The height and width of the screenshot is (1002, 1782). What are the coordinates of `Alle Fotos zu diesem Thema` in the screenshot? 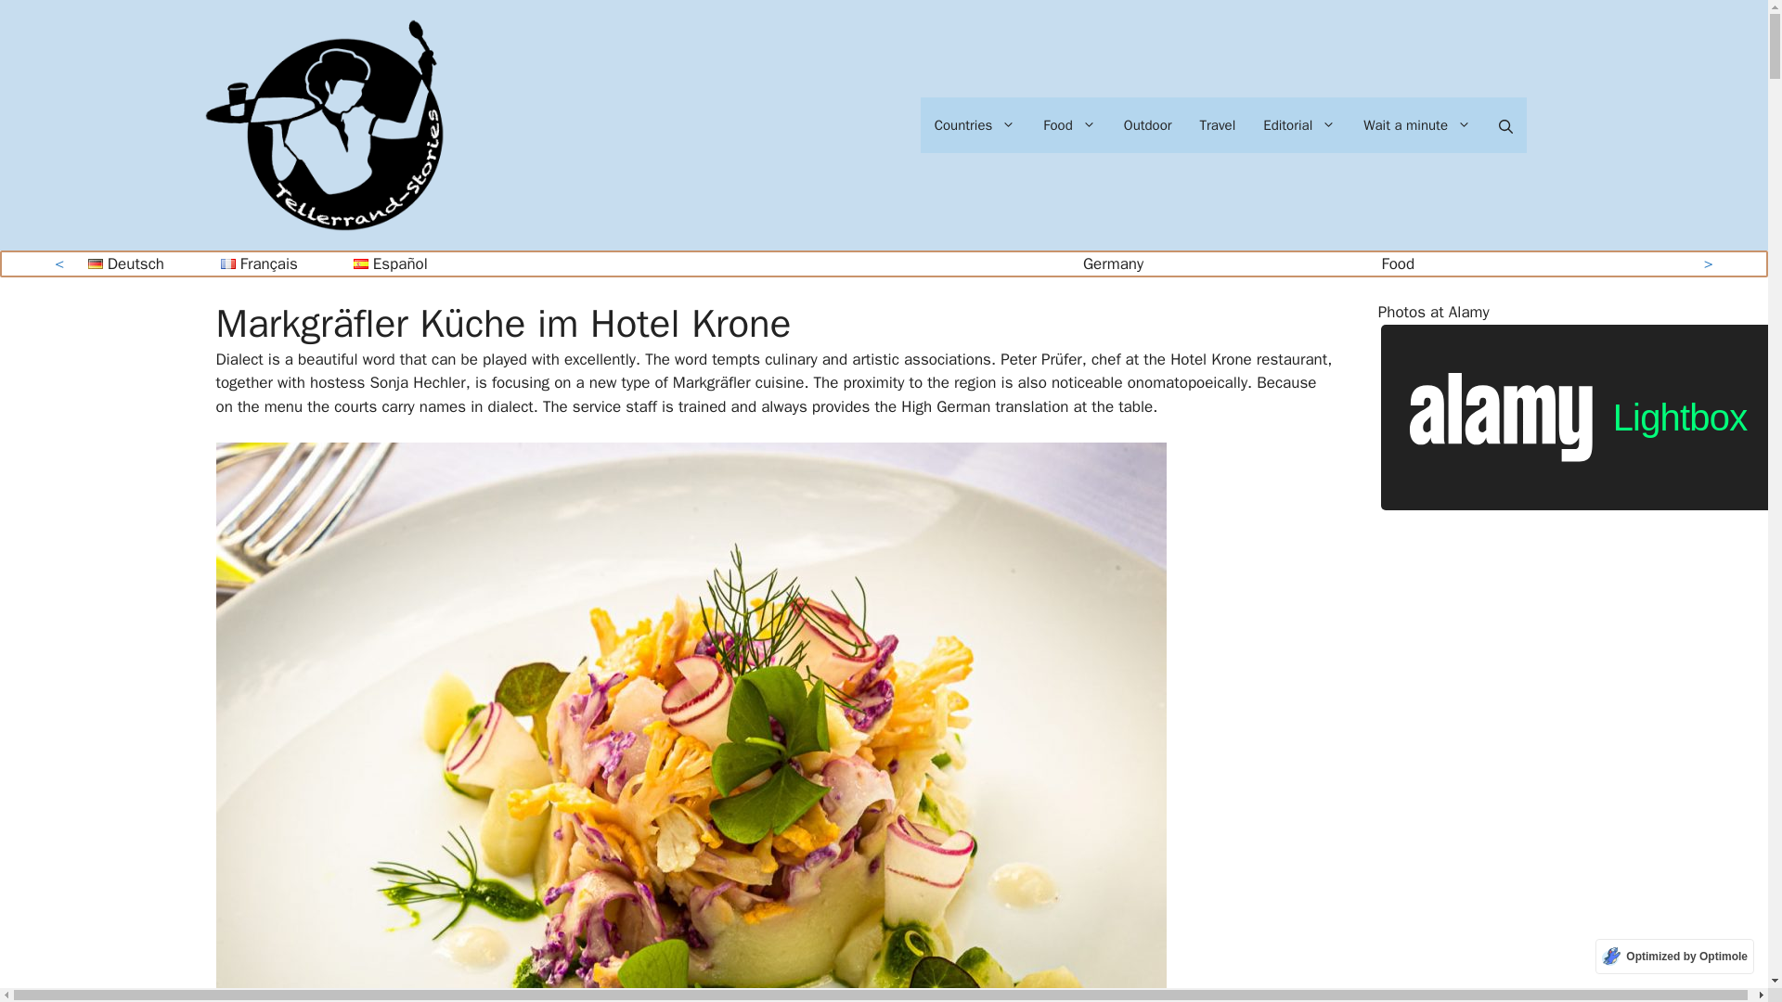 It's located at (1511, 390).